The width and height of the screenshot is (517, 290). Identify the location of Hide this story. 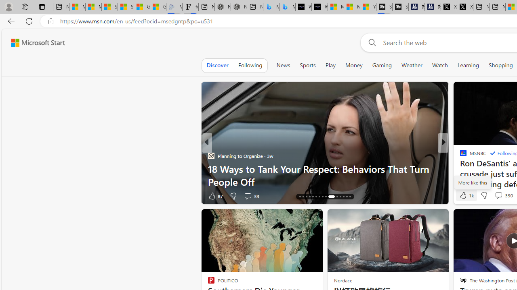
(298, 218).